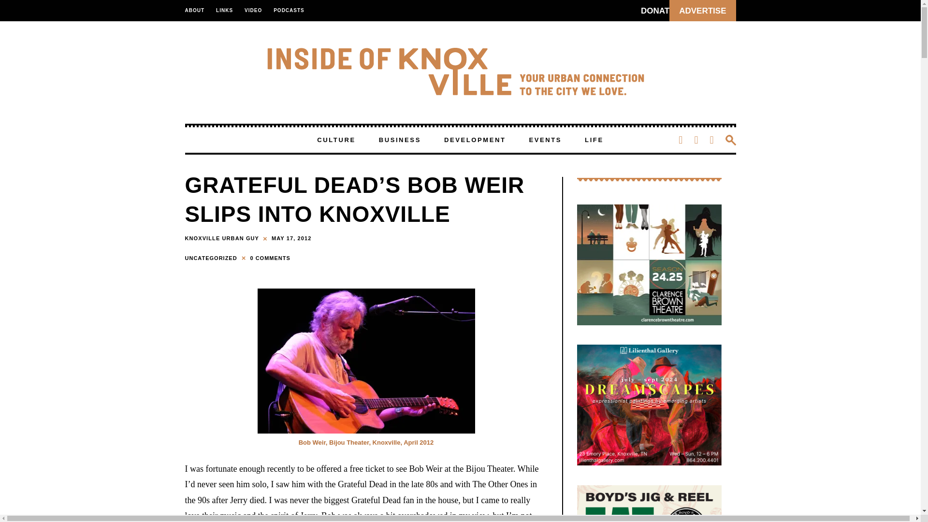  Describe the element at coordinates (400, 140) in the screenshot. I see `BUSINESS` at that location.